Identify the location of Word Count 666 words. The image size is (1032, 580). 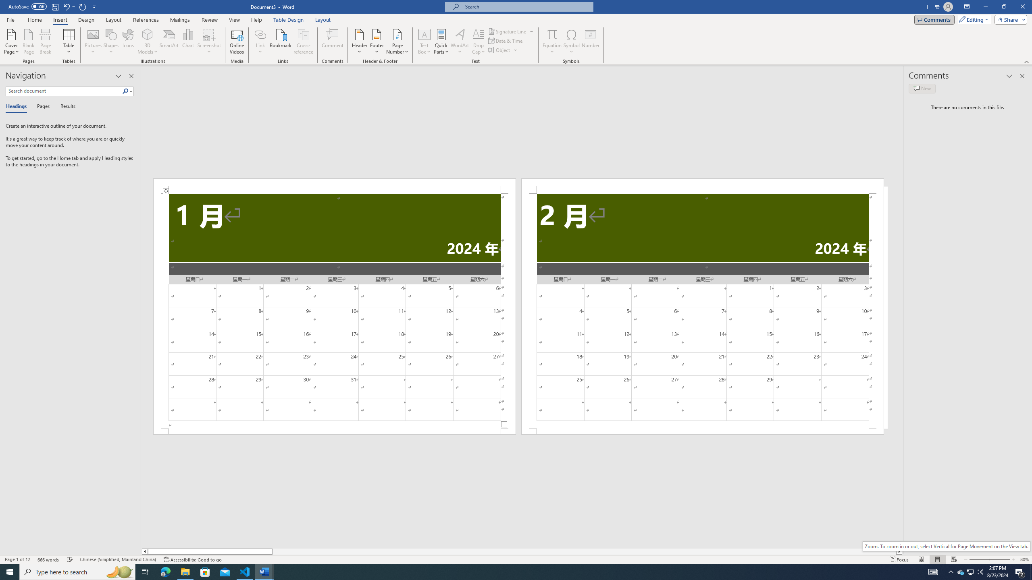
(49, 559).